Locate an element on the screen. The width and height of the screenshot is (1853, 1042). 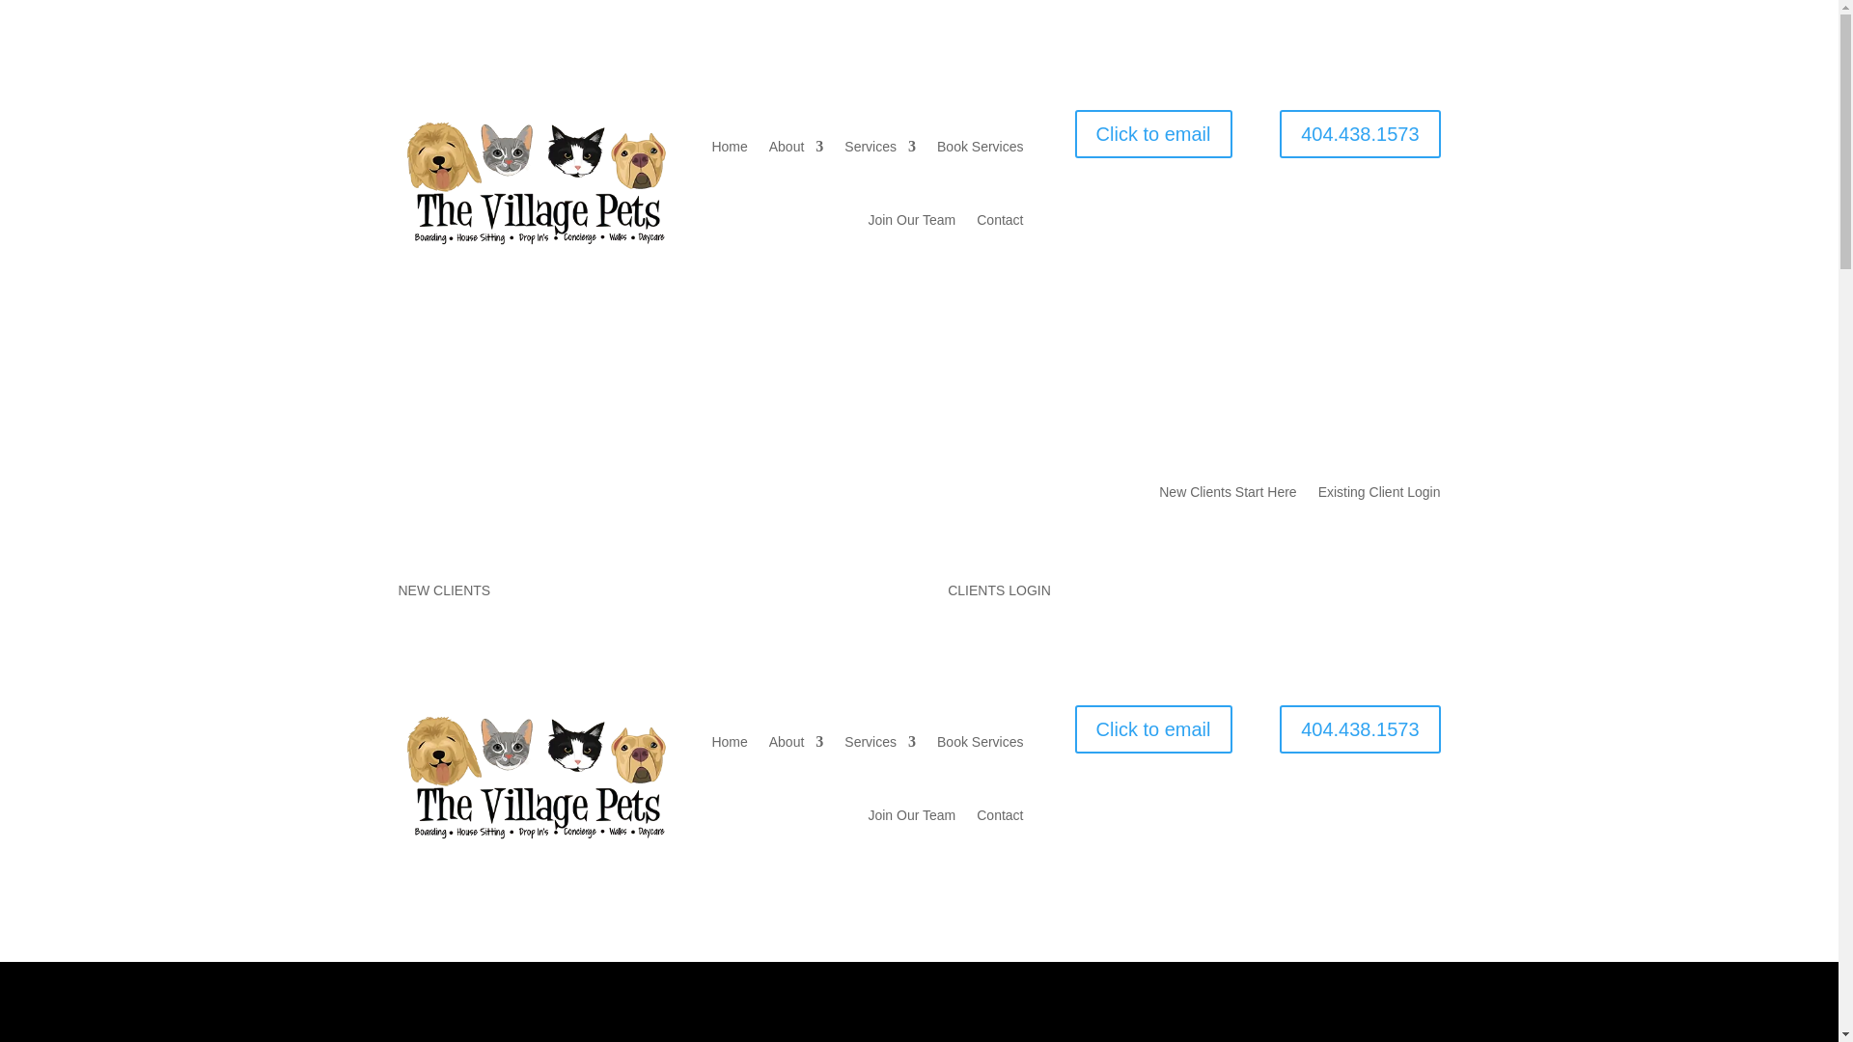
Services is located at coordinates (880, 147).